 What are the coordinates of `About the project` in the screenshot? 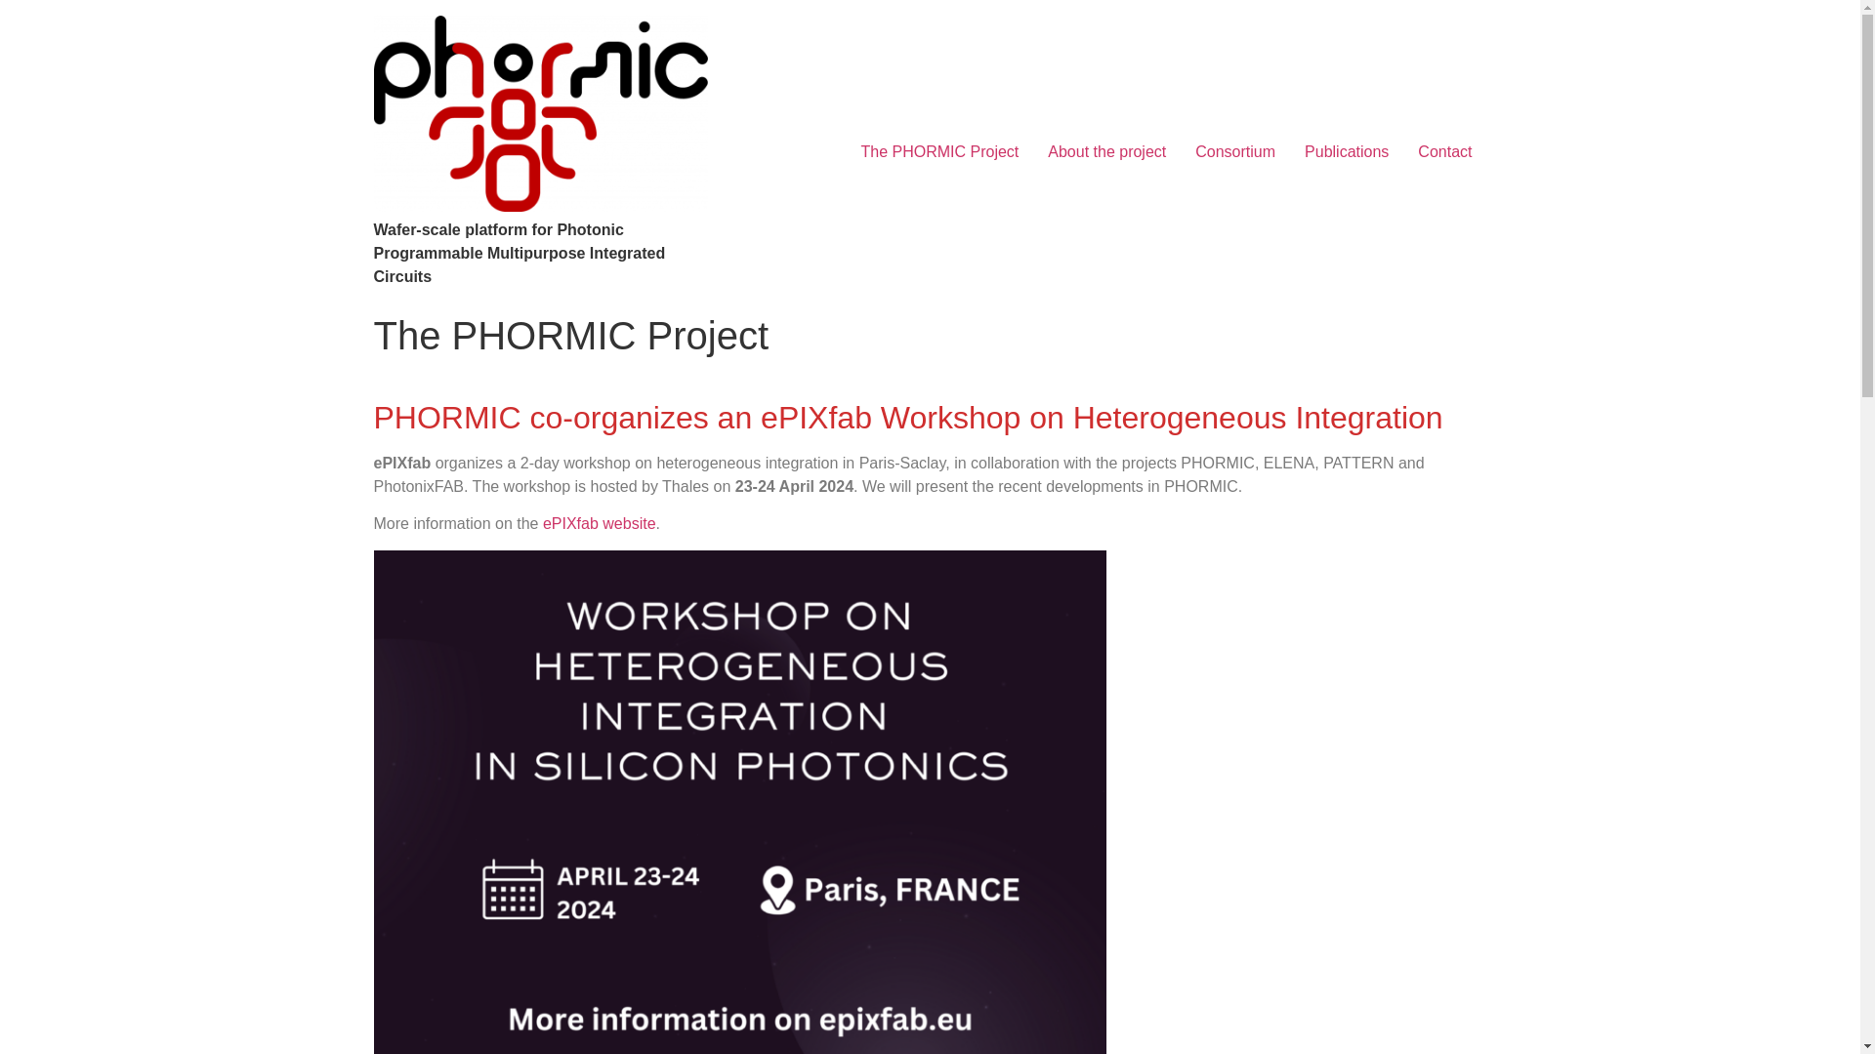 It's located at (1106, 152).